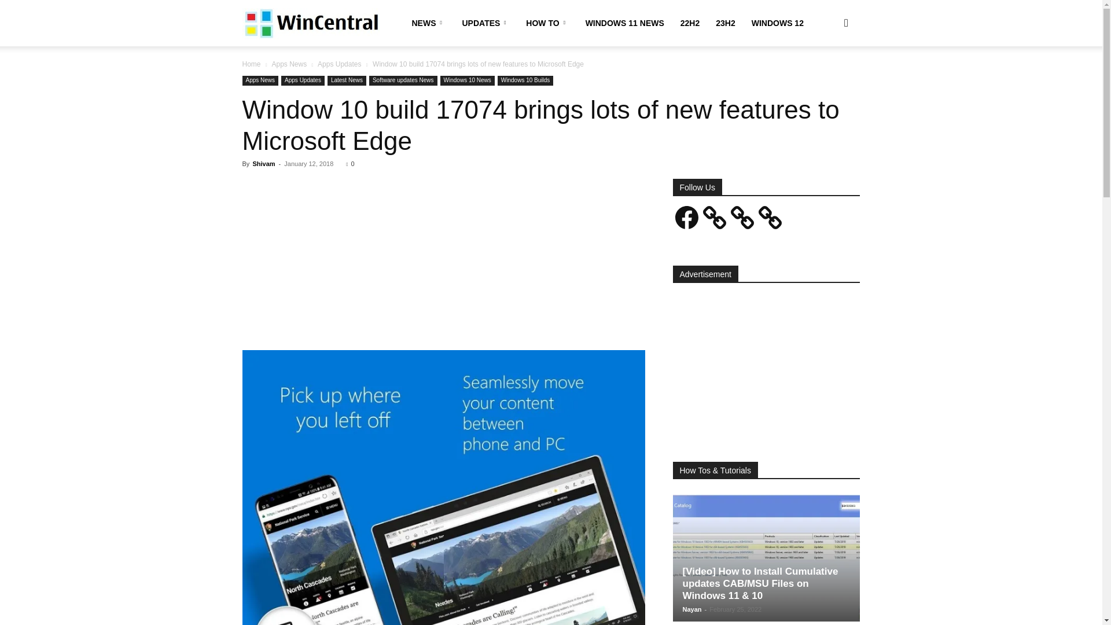  What do you see at coordinates (429, 23) in the screenshot?
I see `NEWS` at bounding box center [429, 23].